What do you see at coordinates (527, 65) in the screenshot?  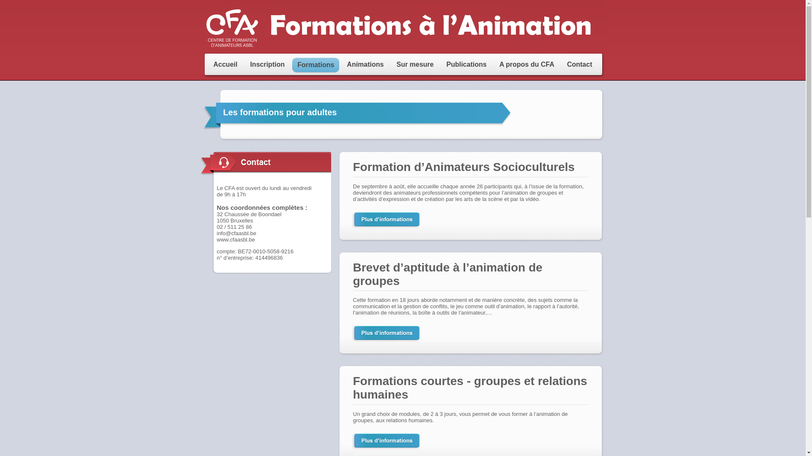 I see `A propos du CFA` at bounding box center [527, 65].